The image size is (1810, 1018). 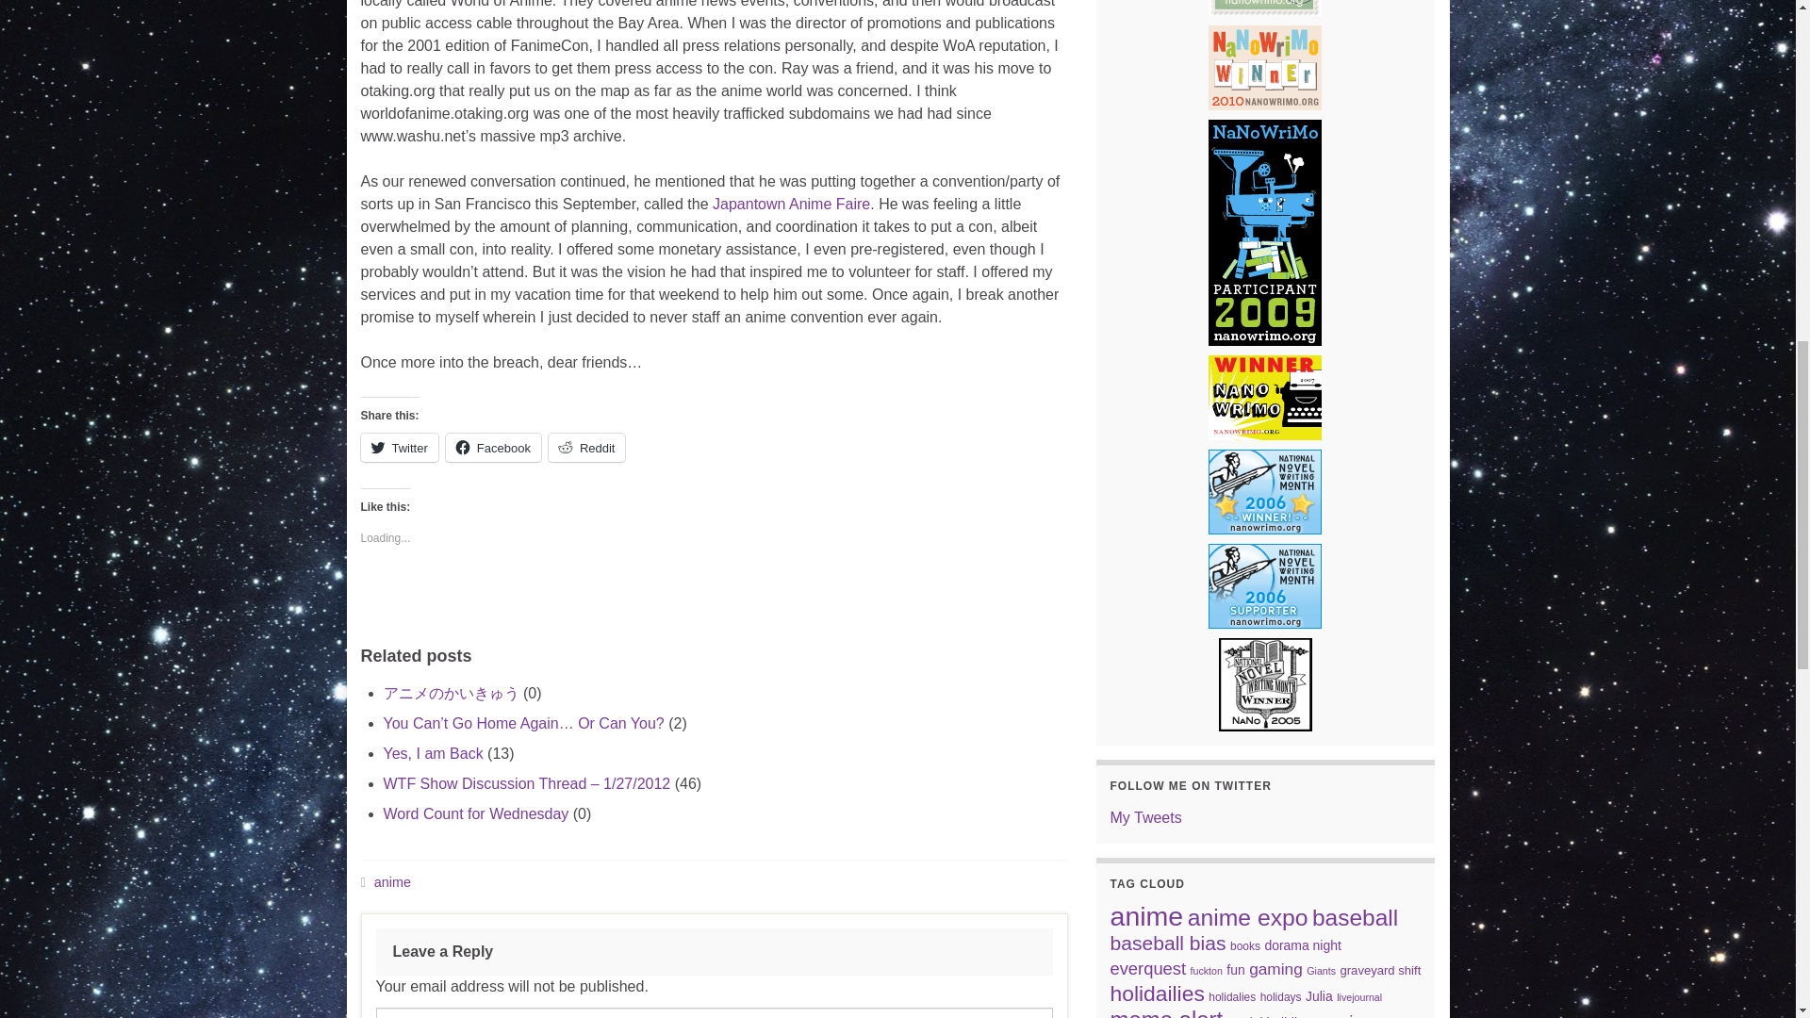 I want to click on My Tweets, so click(x=1146, y=816).